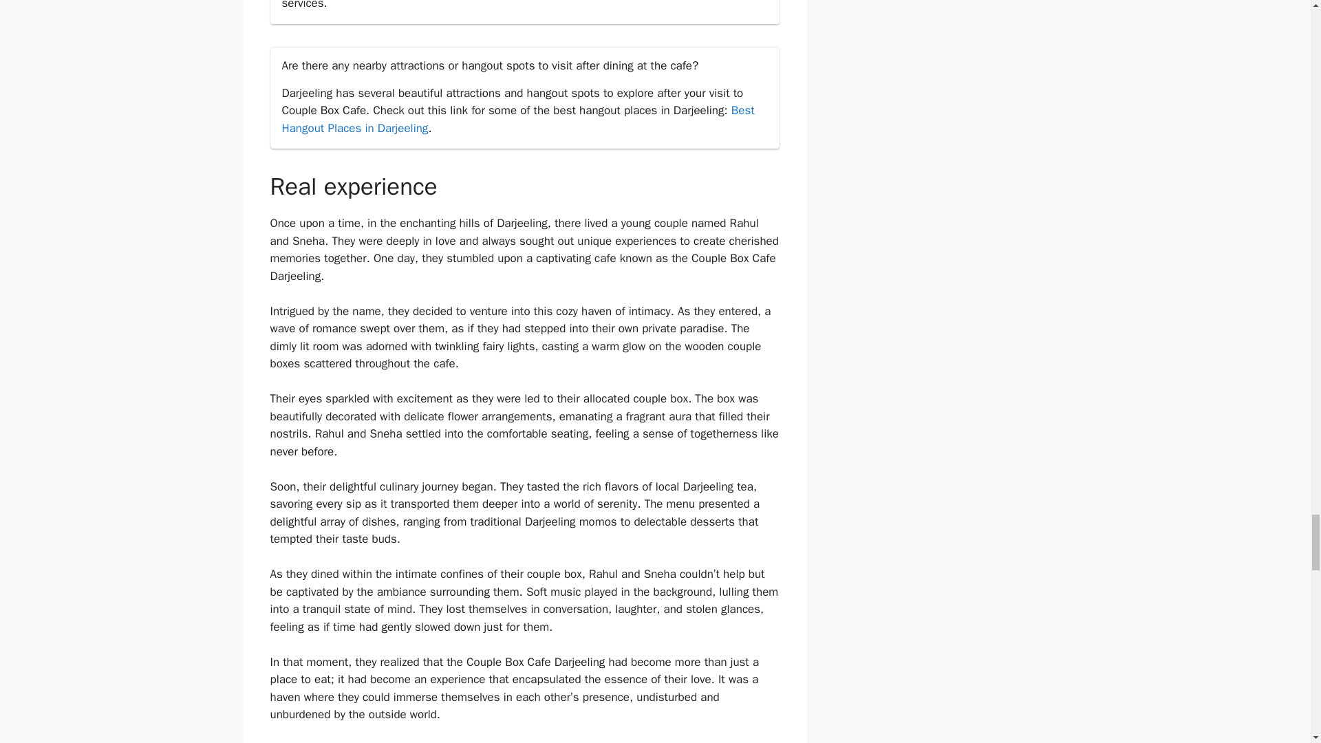  What do you see at coordinates (518, 119) in the screenshot?
I see `Best Hangout Places in Darjeeling` at bounding box center [518, 119].